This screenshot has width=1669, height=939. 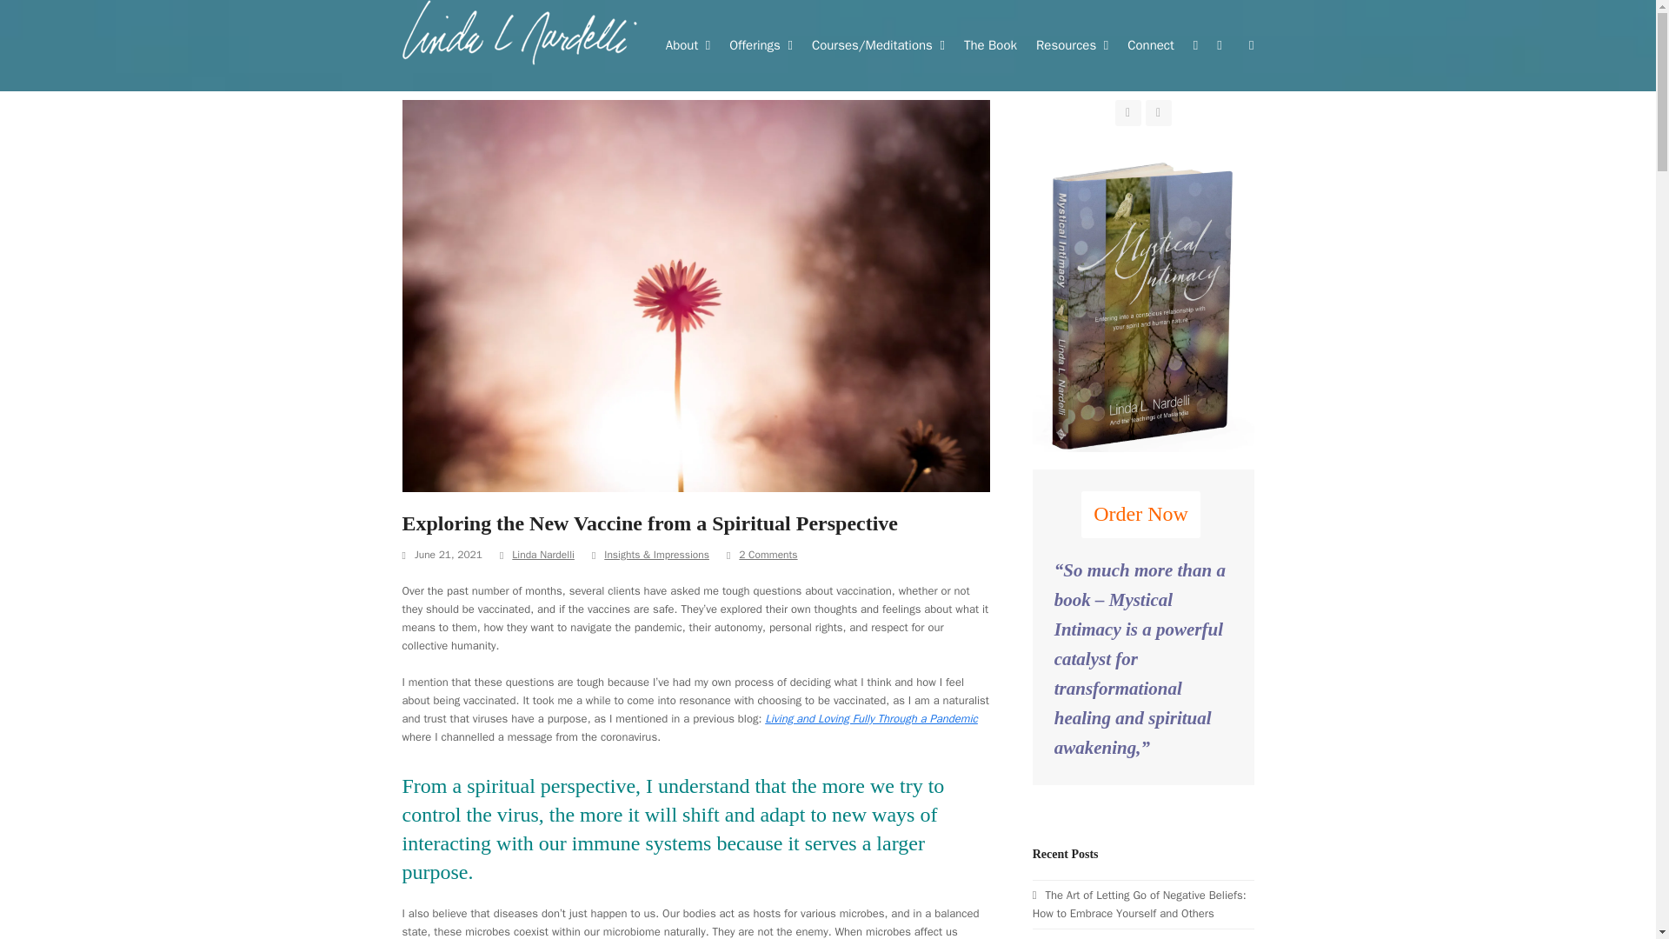 I want to click on Connect, so click(x=1151, y=45).